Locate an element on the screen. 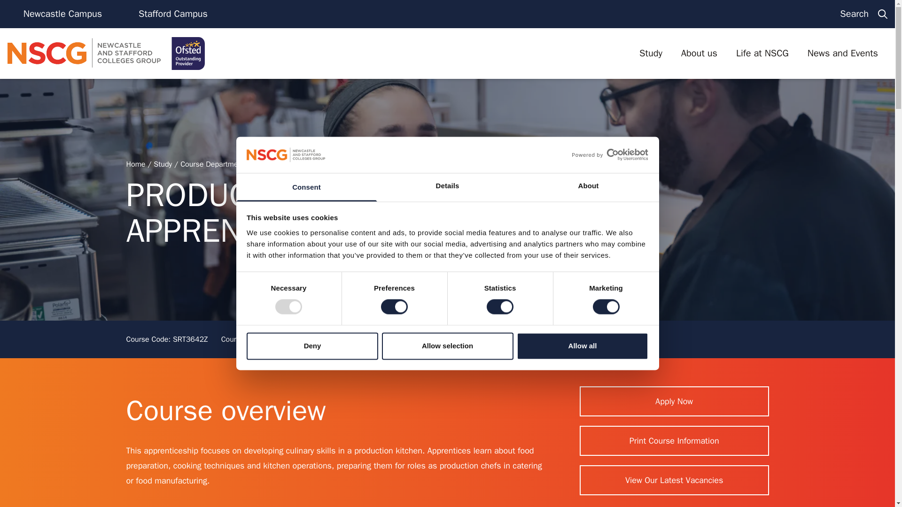  Open search bar is located at coordinates (863, 14).